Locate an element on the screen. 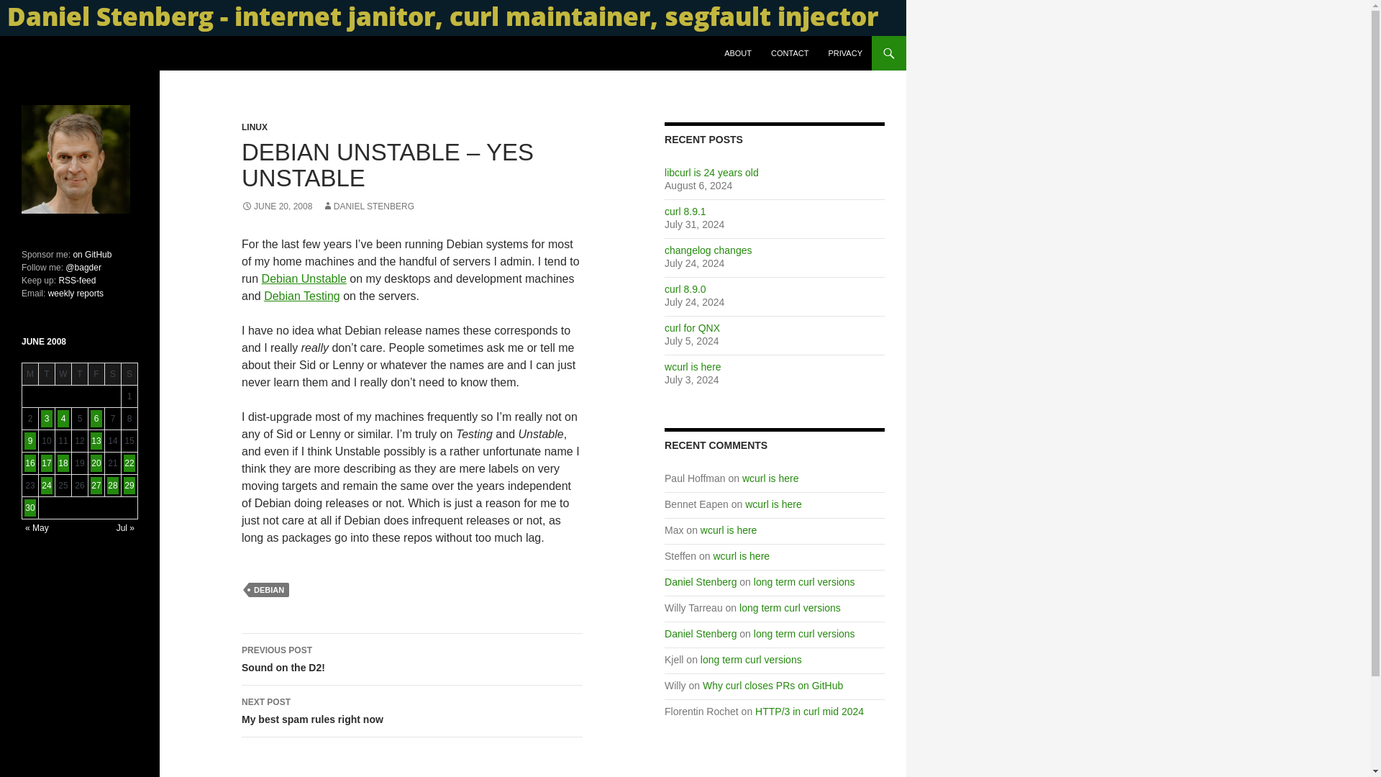  curl 8.9.0 is located at coordinates (685, 289).